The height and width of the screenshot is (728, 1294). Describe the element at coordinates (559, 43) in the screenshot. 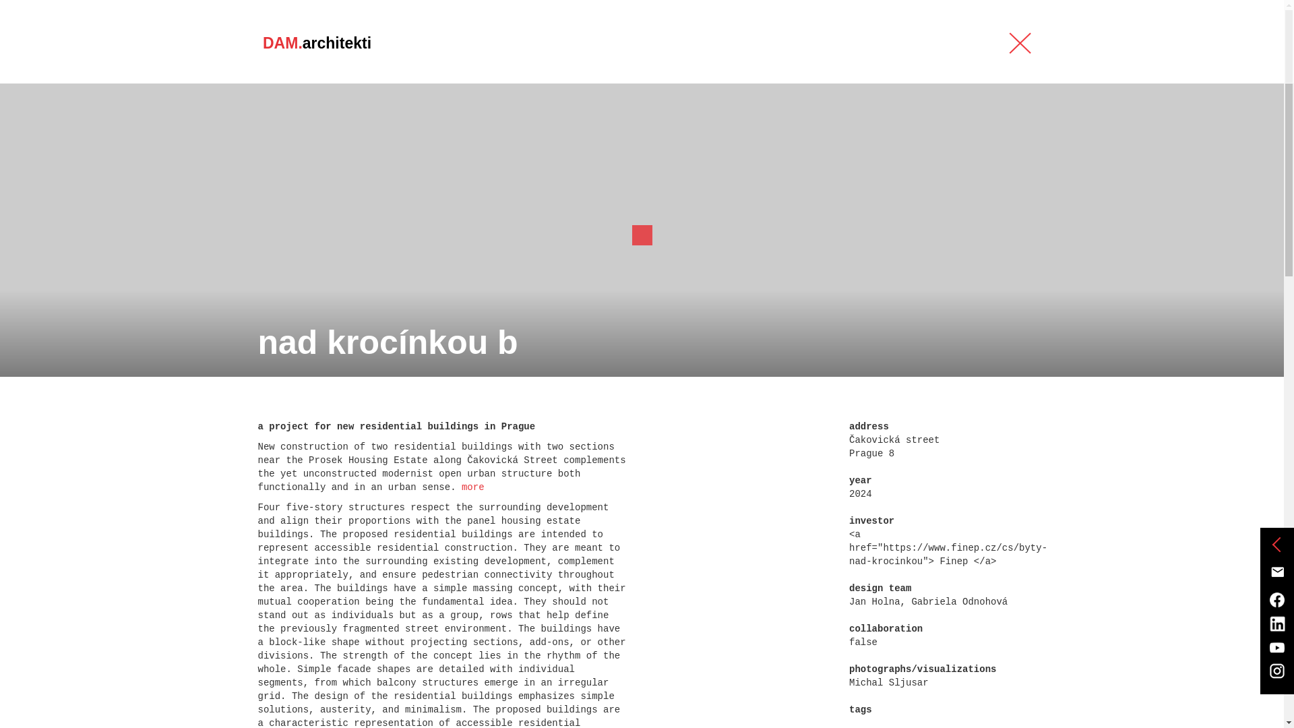

I see `introduction` at that location.